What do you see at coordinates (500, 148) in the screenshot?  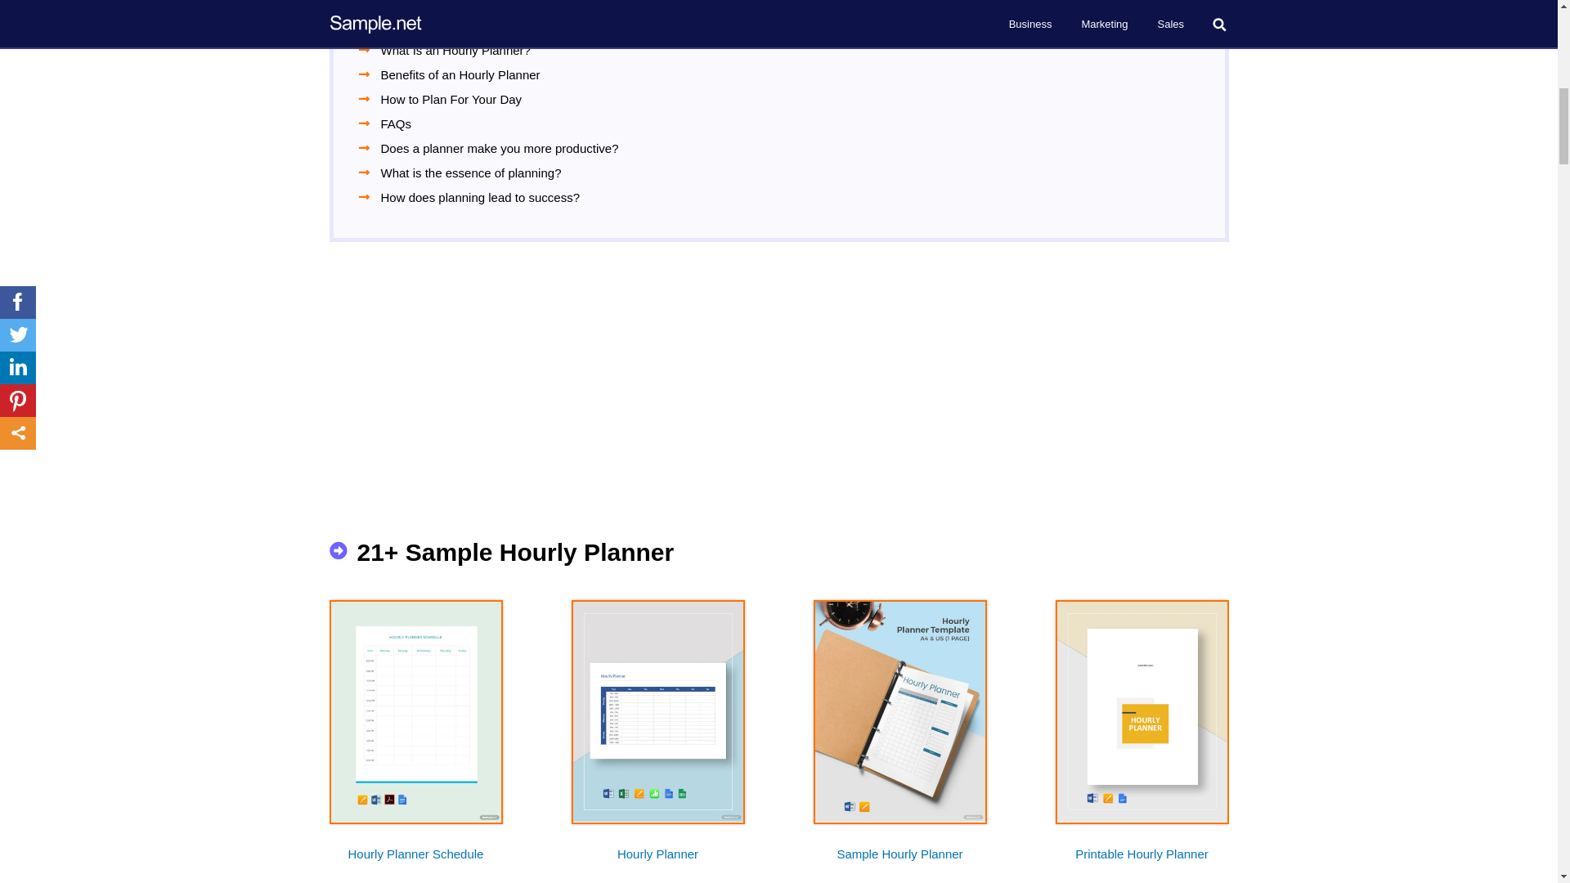 I see `Does a planner make you more productive?` at bounding box center [500, 148].